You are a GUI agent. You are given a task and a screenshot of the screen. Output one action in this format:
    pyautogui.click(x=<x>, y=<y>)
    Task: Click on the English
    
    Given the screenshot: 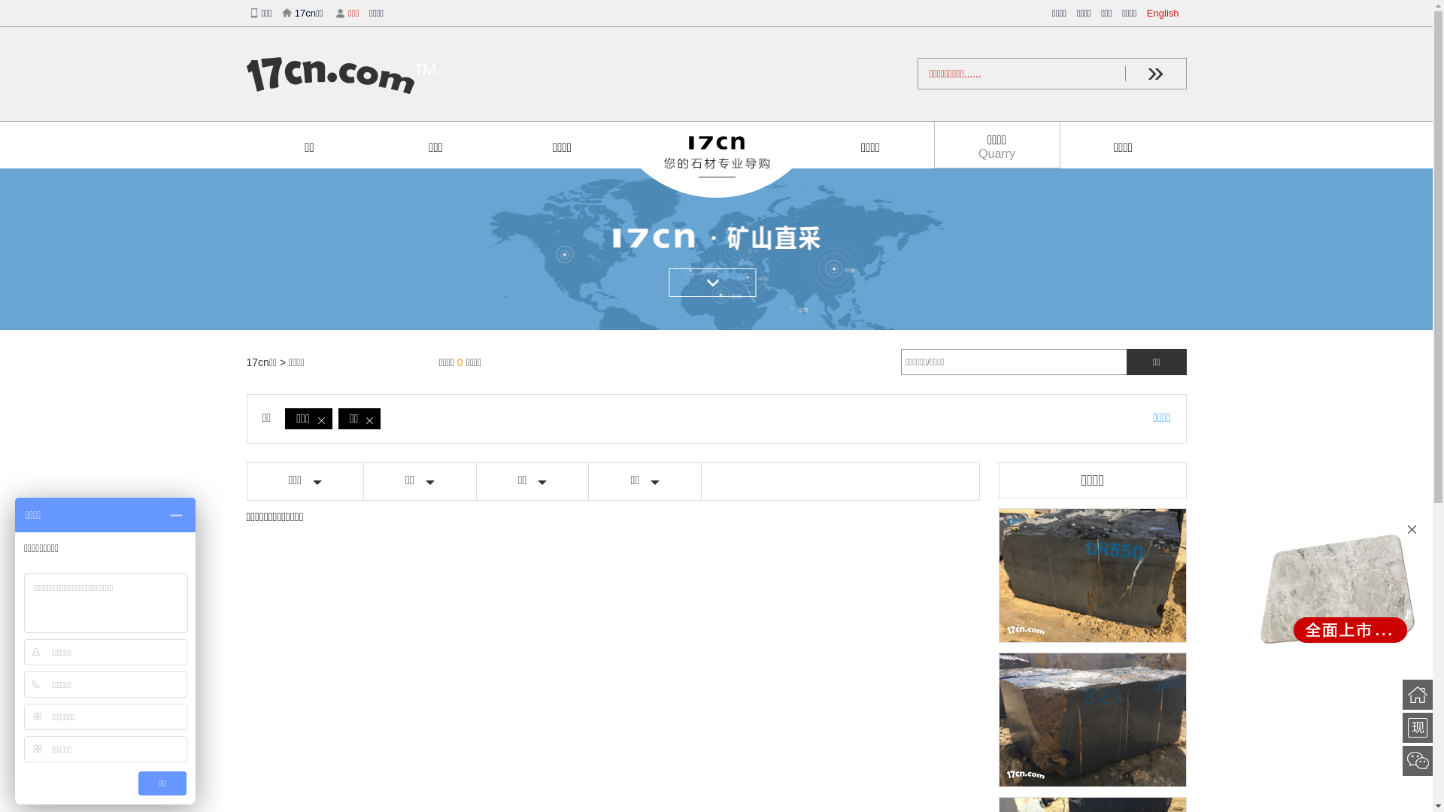 What is the action you would take?
    pyautogui.click(x=1167, y=14)
    